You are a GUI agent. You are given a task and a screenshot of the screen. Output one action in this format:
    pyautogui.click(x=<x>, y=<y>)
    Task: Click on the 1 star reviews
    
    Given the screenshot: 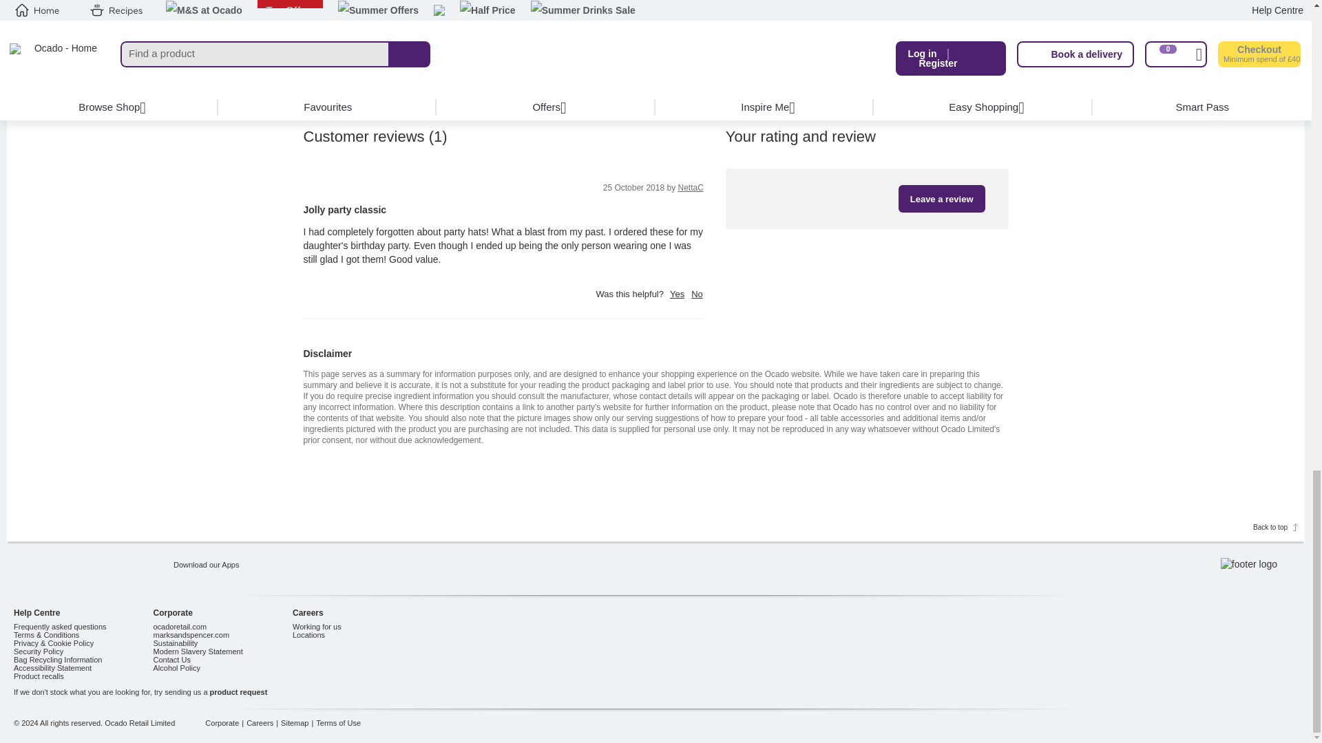 What is the action you would take?
    pyautogui.click(x=523, y=76)
    